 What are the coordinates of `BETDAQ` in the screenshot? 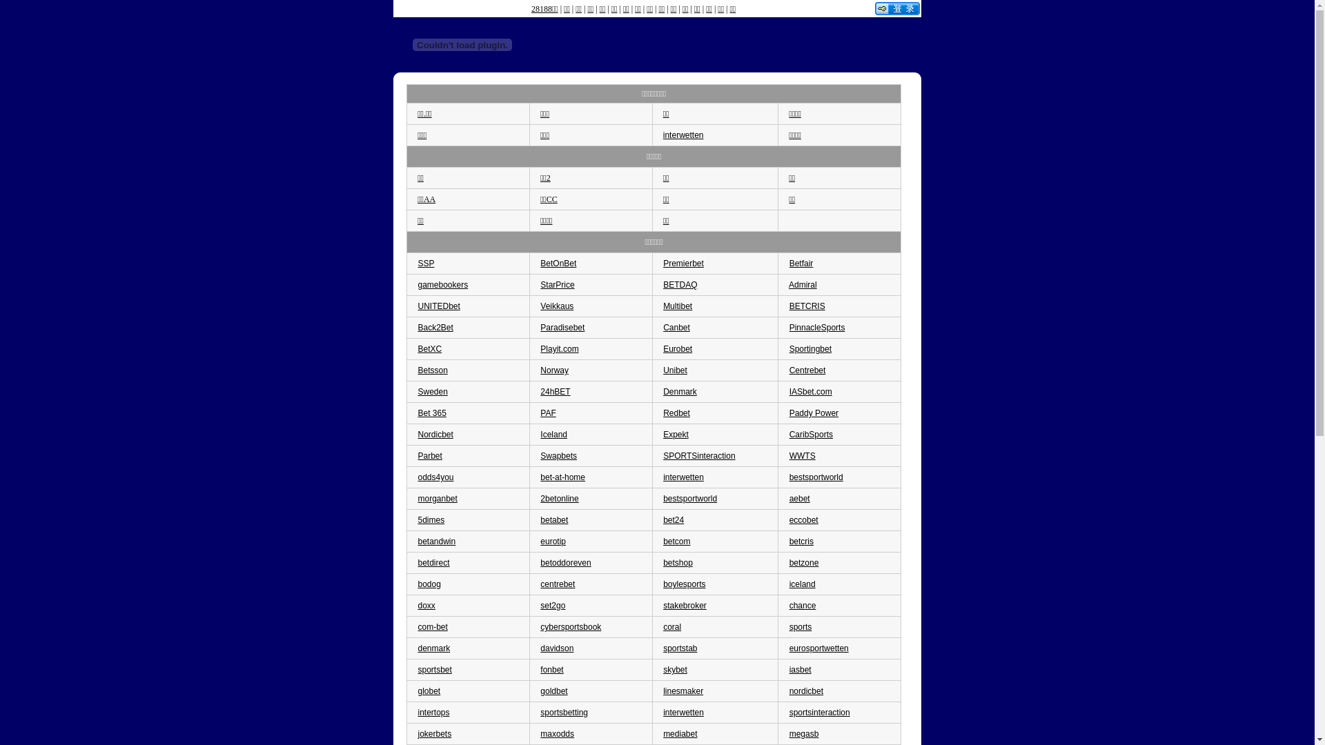 It's located at (680, 285).